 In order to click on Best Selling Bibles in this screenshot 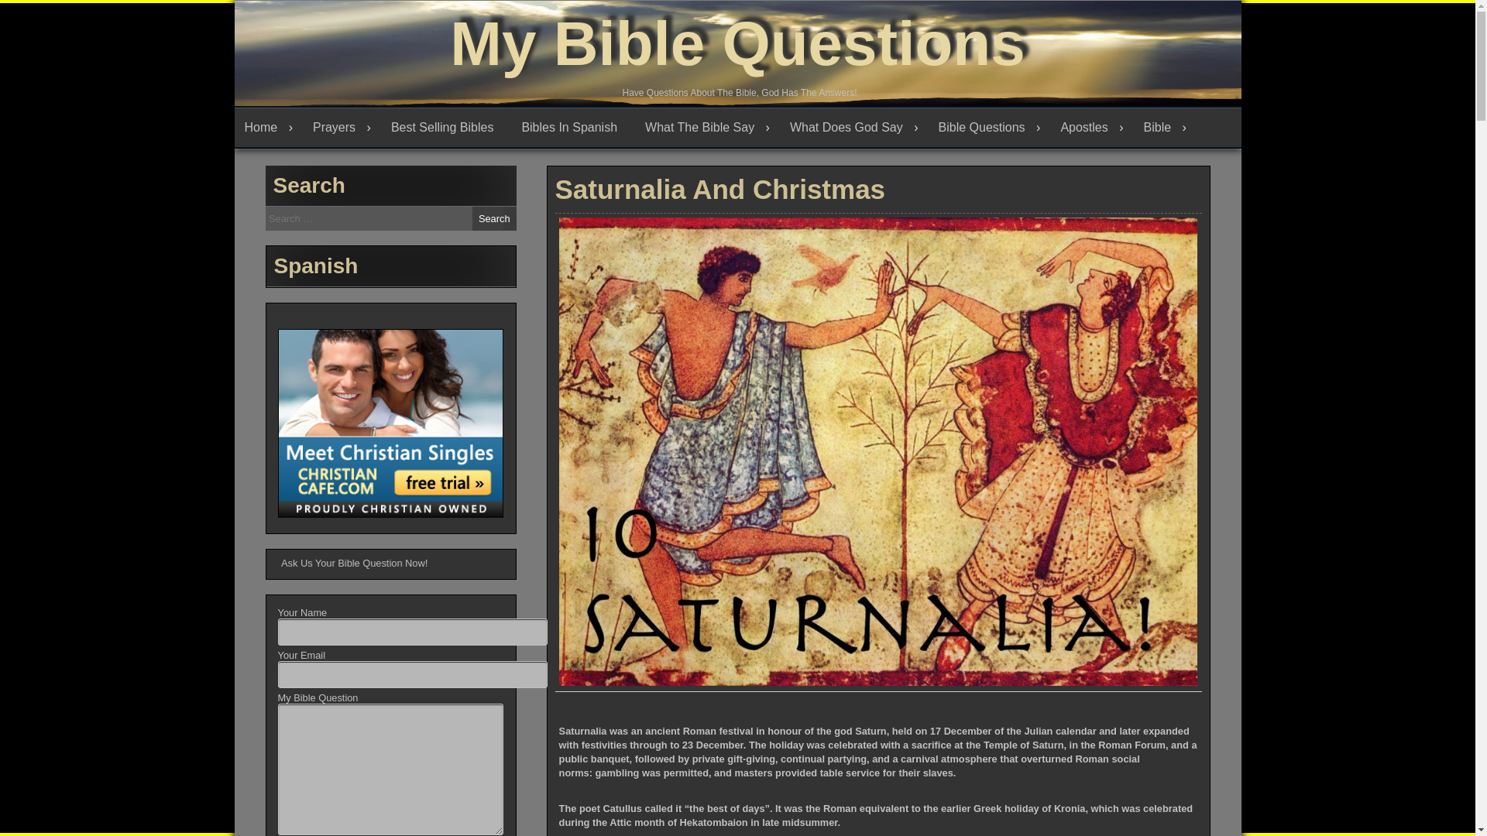, I will do `click(446, 128)`.